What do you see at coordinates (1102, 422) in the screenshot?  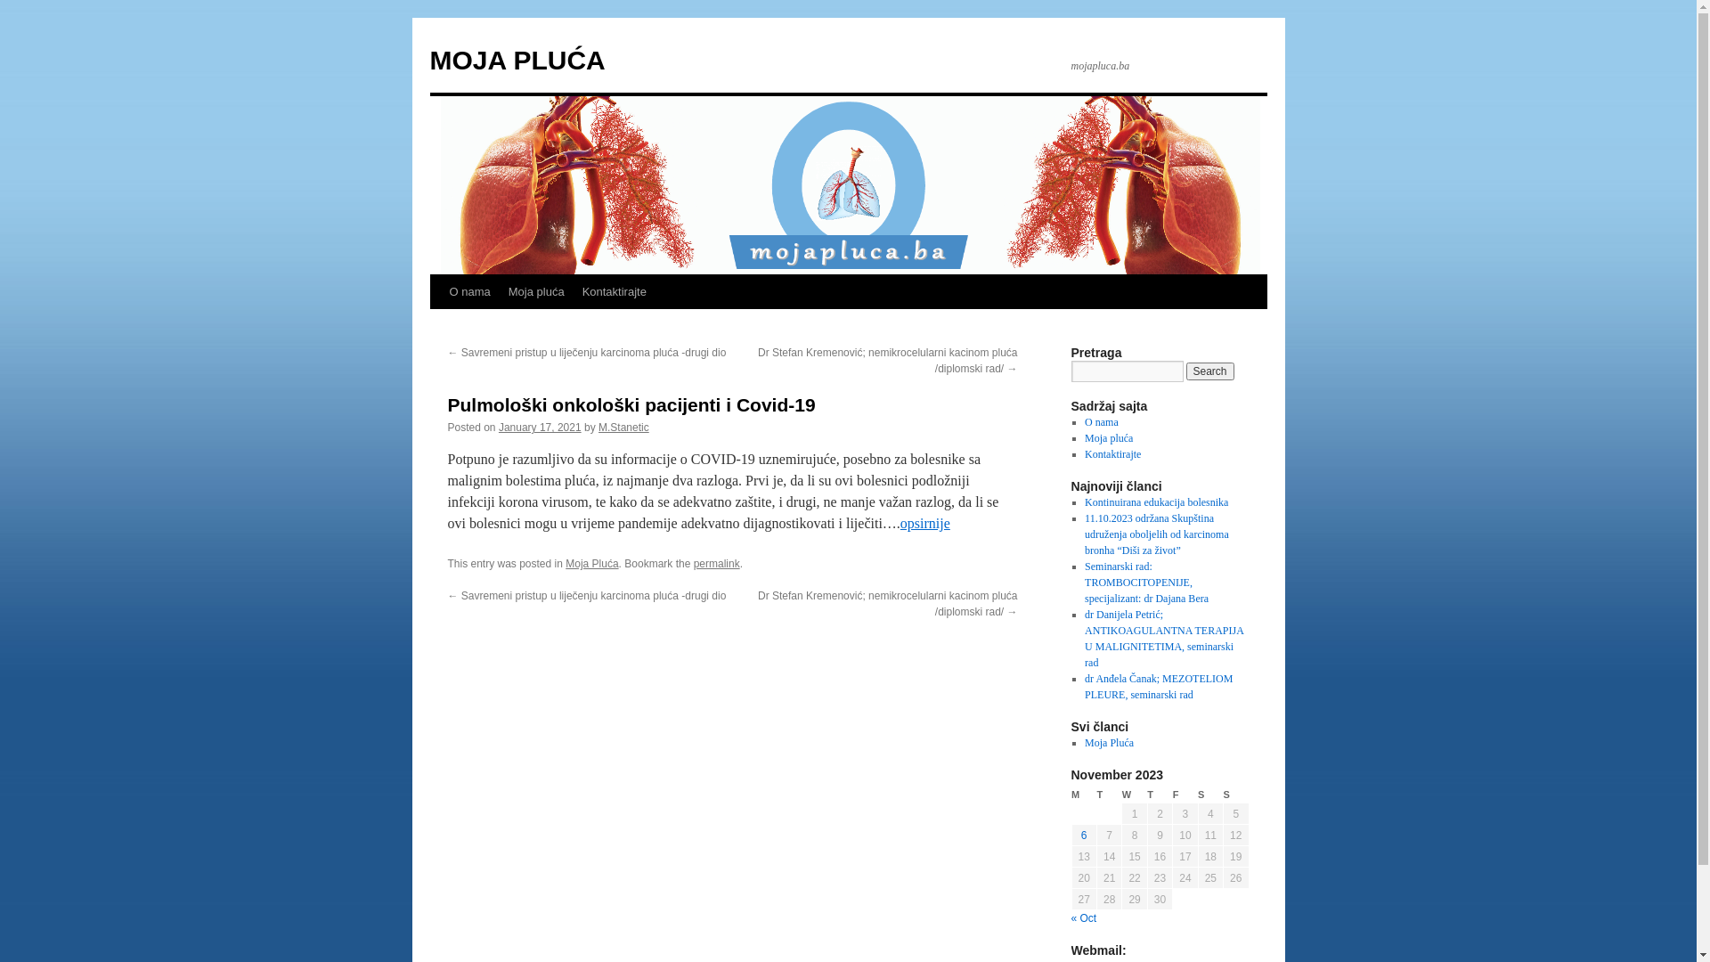 I see `O nama` at bounding box center [1102, 422].